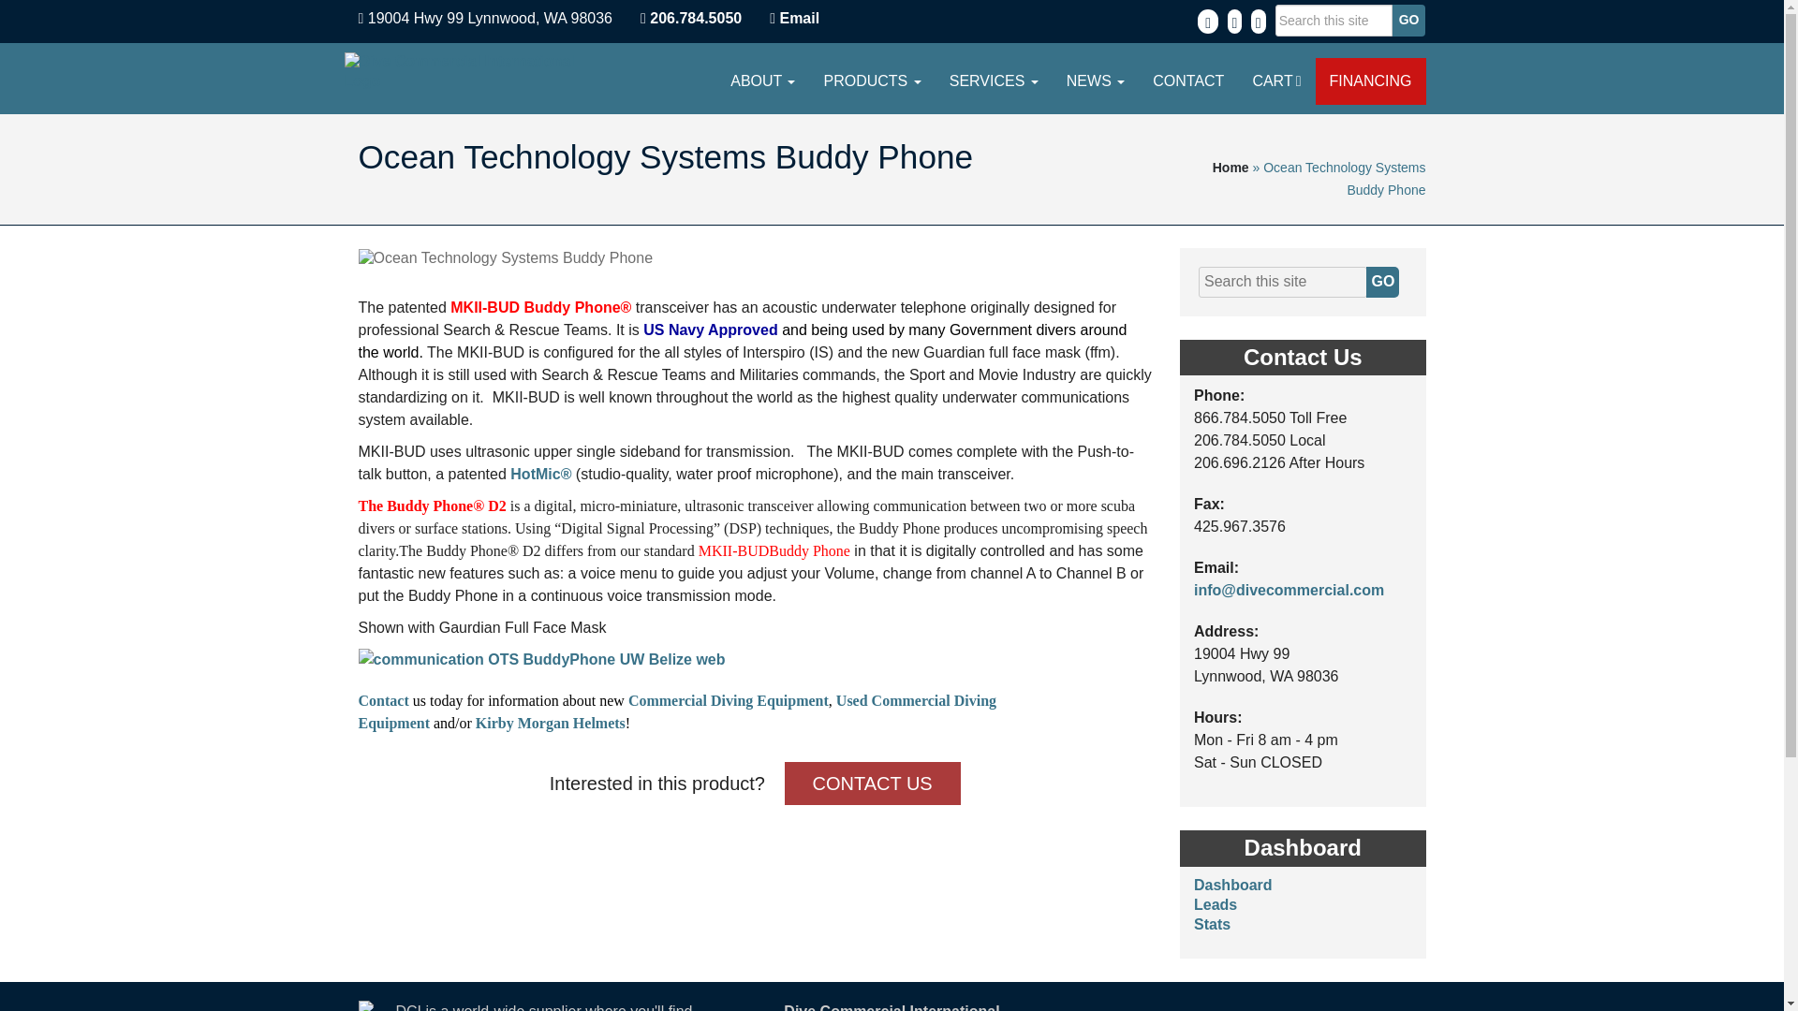 This screenshot has width=1798, height=1011. Describe the element at coordinates (872, 81) in the screenshot. I see `Products` at that location.